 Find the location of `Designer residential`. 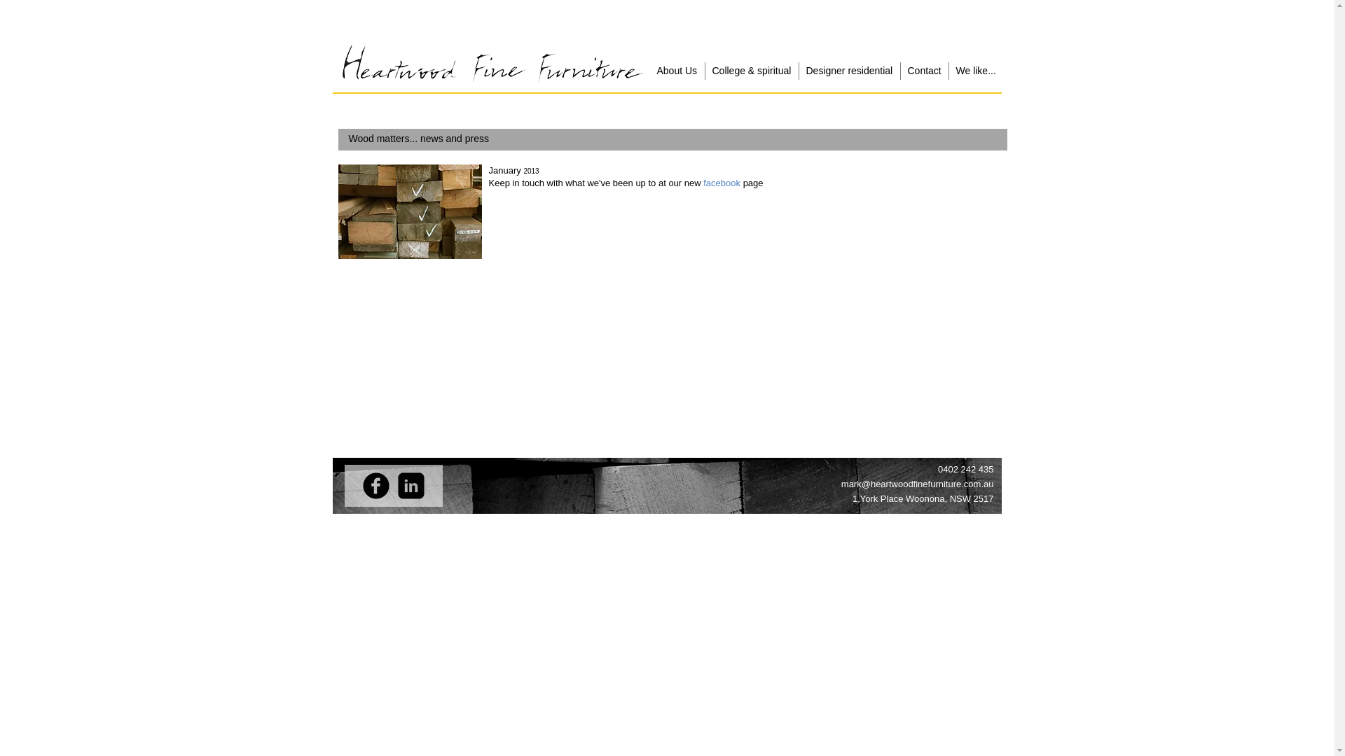

Designer residential is located at coordinates (849, 71).